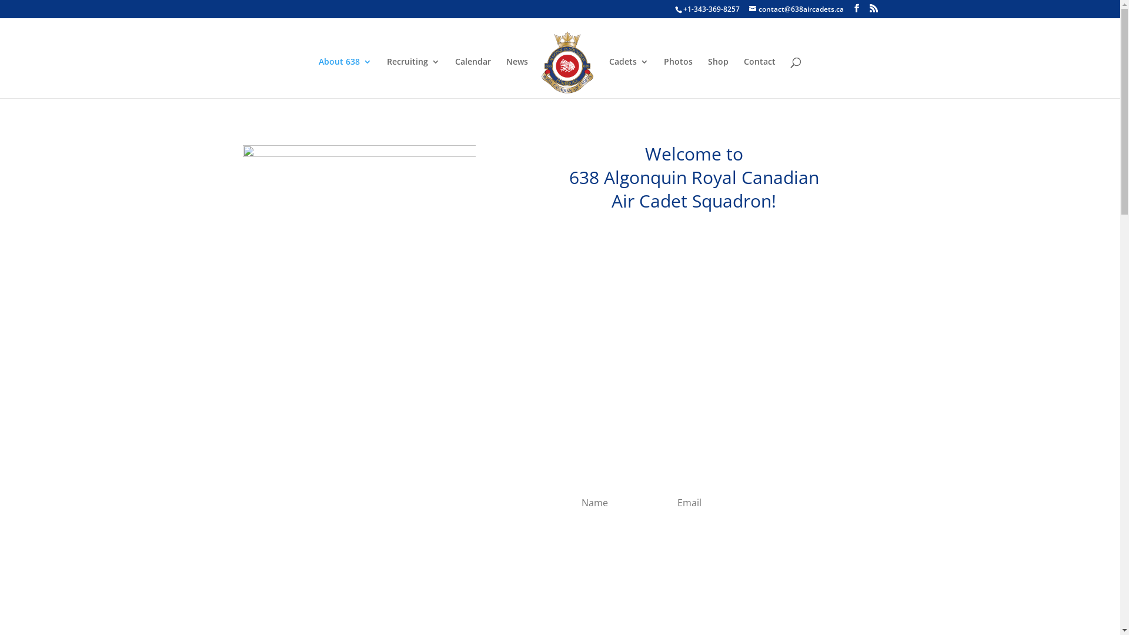 The width and height of the screenshot is (1129, 635). Describe the element at coordinates (817, 503) in the screenshot. I see `Get news` at that location.